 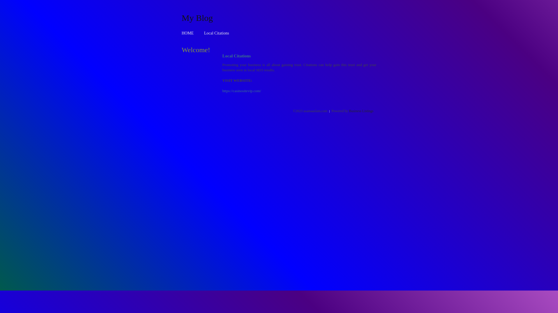 I want to click on HOME, so click(x=188, y=33).